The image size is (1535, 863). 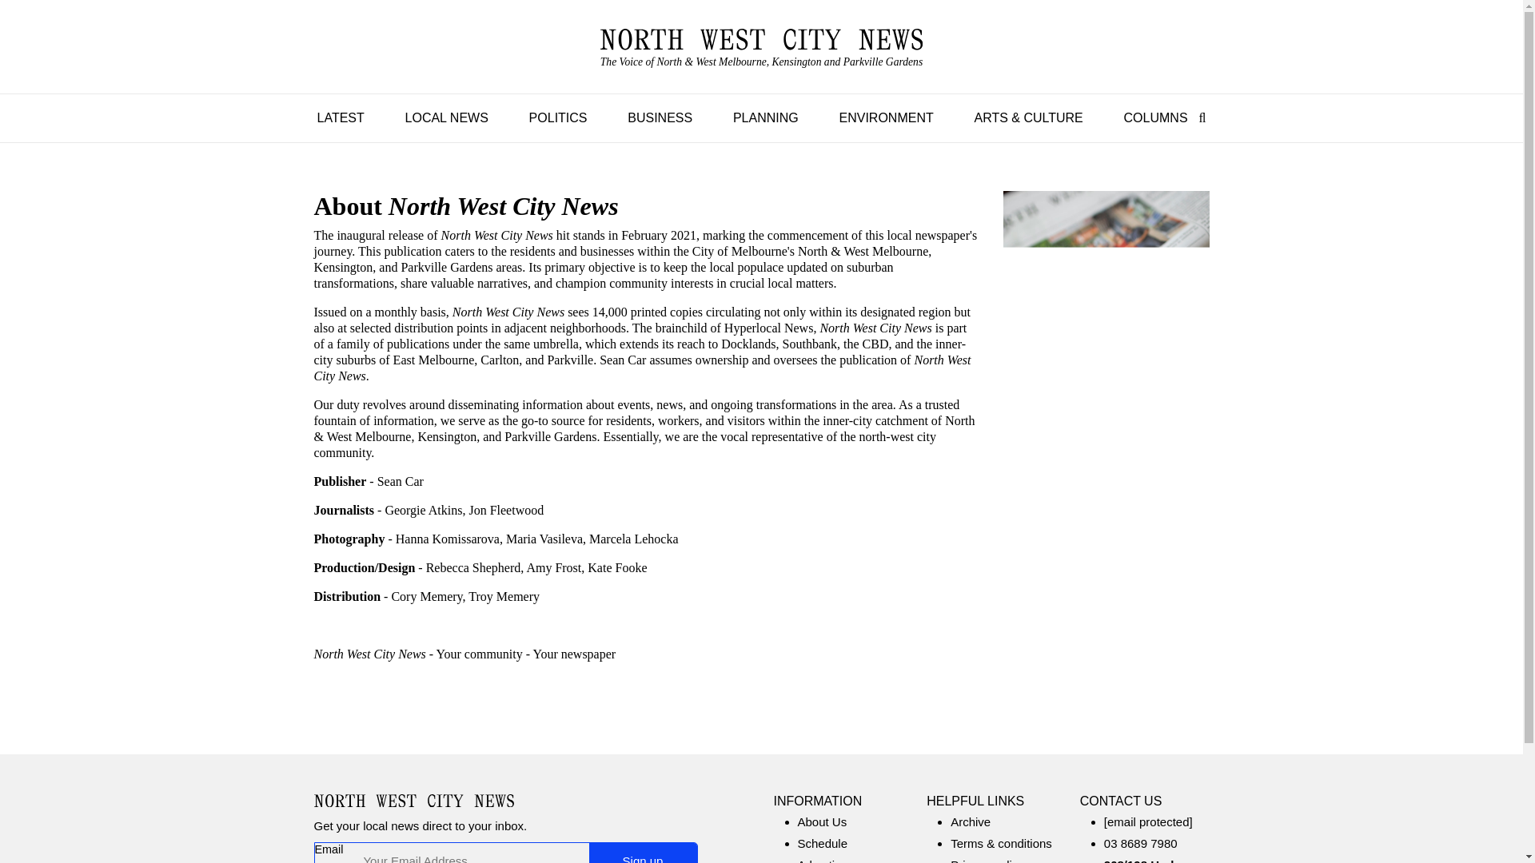 What do you see at coordinates (642, 853) in the screenshot?
I see `Sign up` at bounding box center [642, 853].